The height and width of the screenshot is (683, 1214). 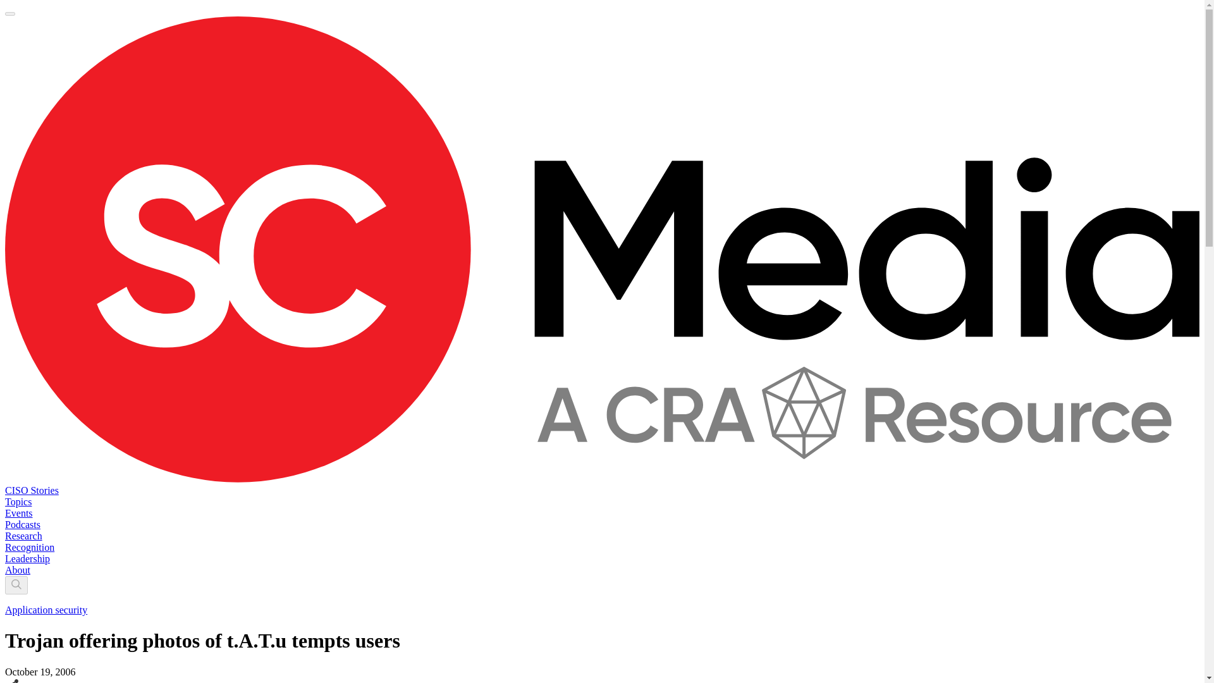 I want to click on Topics, so click(x=18, y=502).